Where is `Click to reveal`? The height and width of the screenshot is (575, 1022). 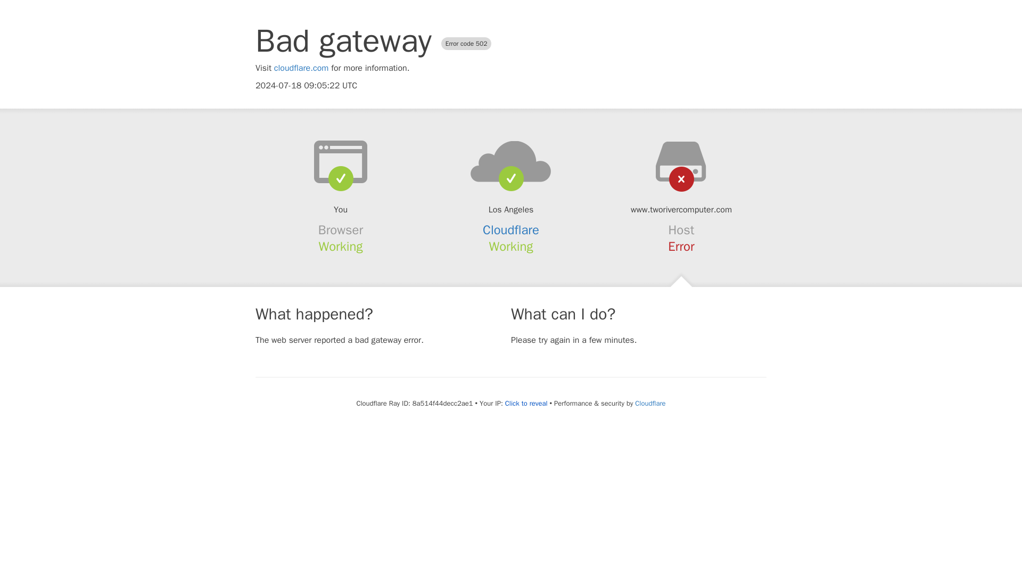
Click to reveal is located at coordinates (526, 404).